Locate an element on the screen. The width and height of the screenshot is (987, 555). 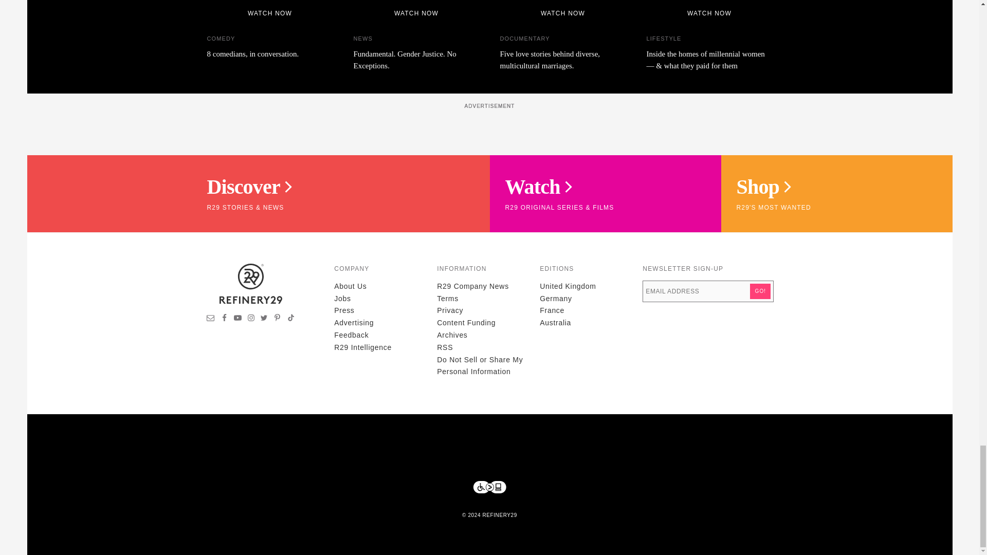
Visit Refinery29 on YouTube is located at coordinates (237, 319).